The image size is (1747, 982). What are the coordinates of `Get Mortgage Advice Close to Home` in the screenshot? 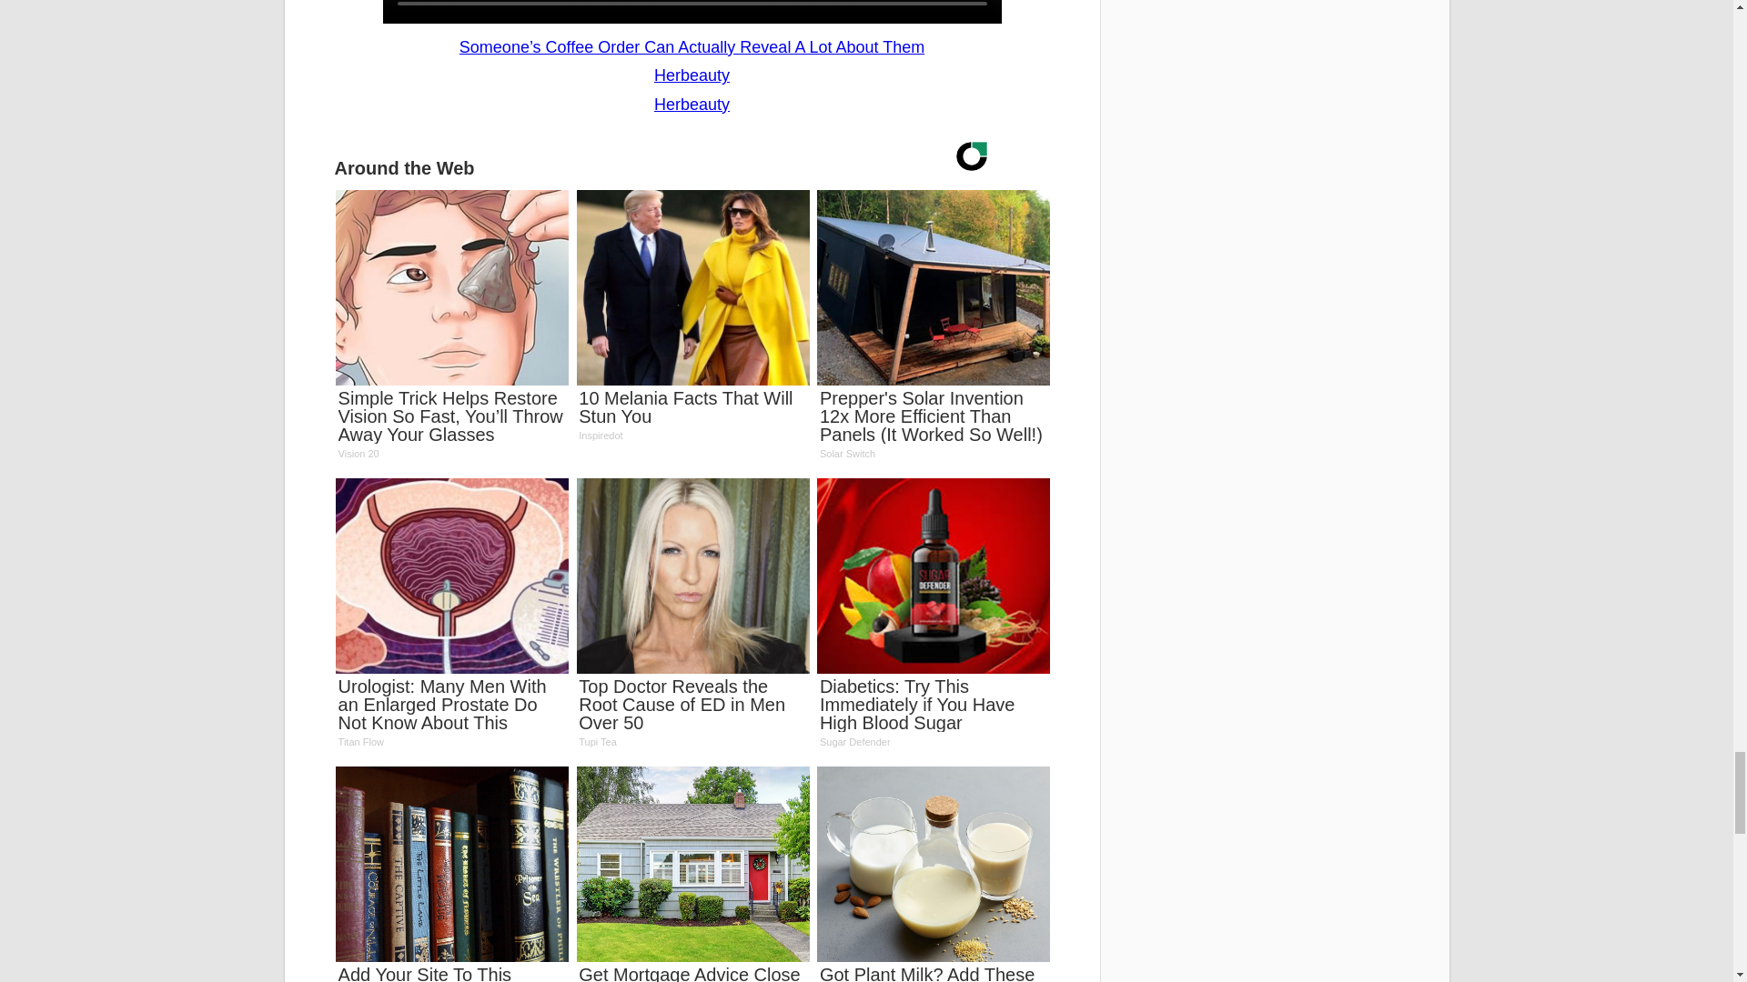 It's located at (451, 875).